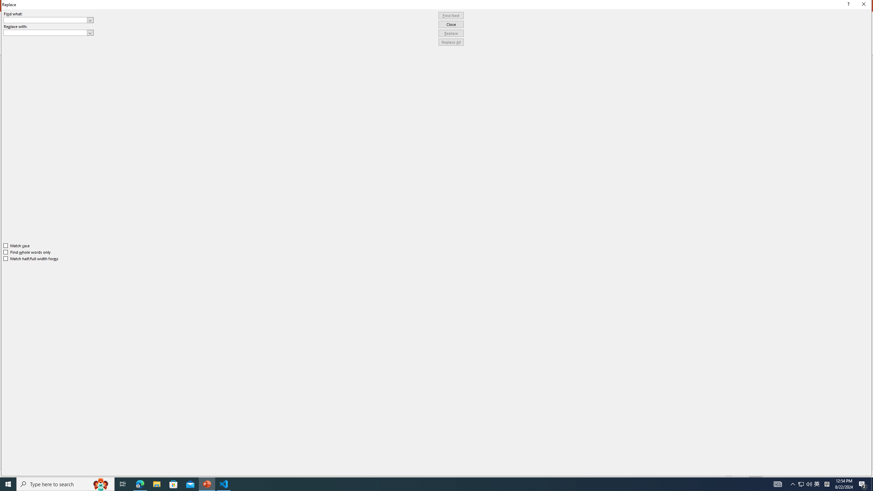  What do you see at coordinates (27, 252) in the screenshot?
I see `Find whole words only` at bounding box center [27, 252].